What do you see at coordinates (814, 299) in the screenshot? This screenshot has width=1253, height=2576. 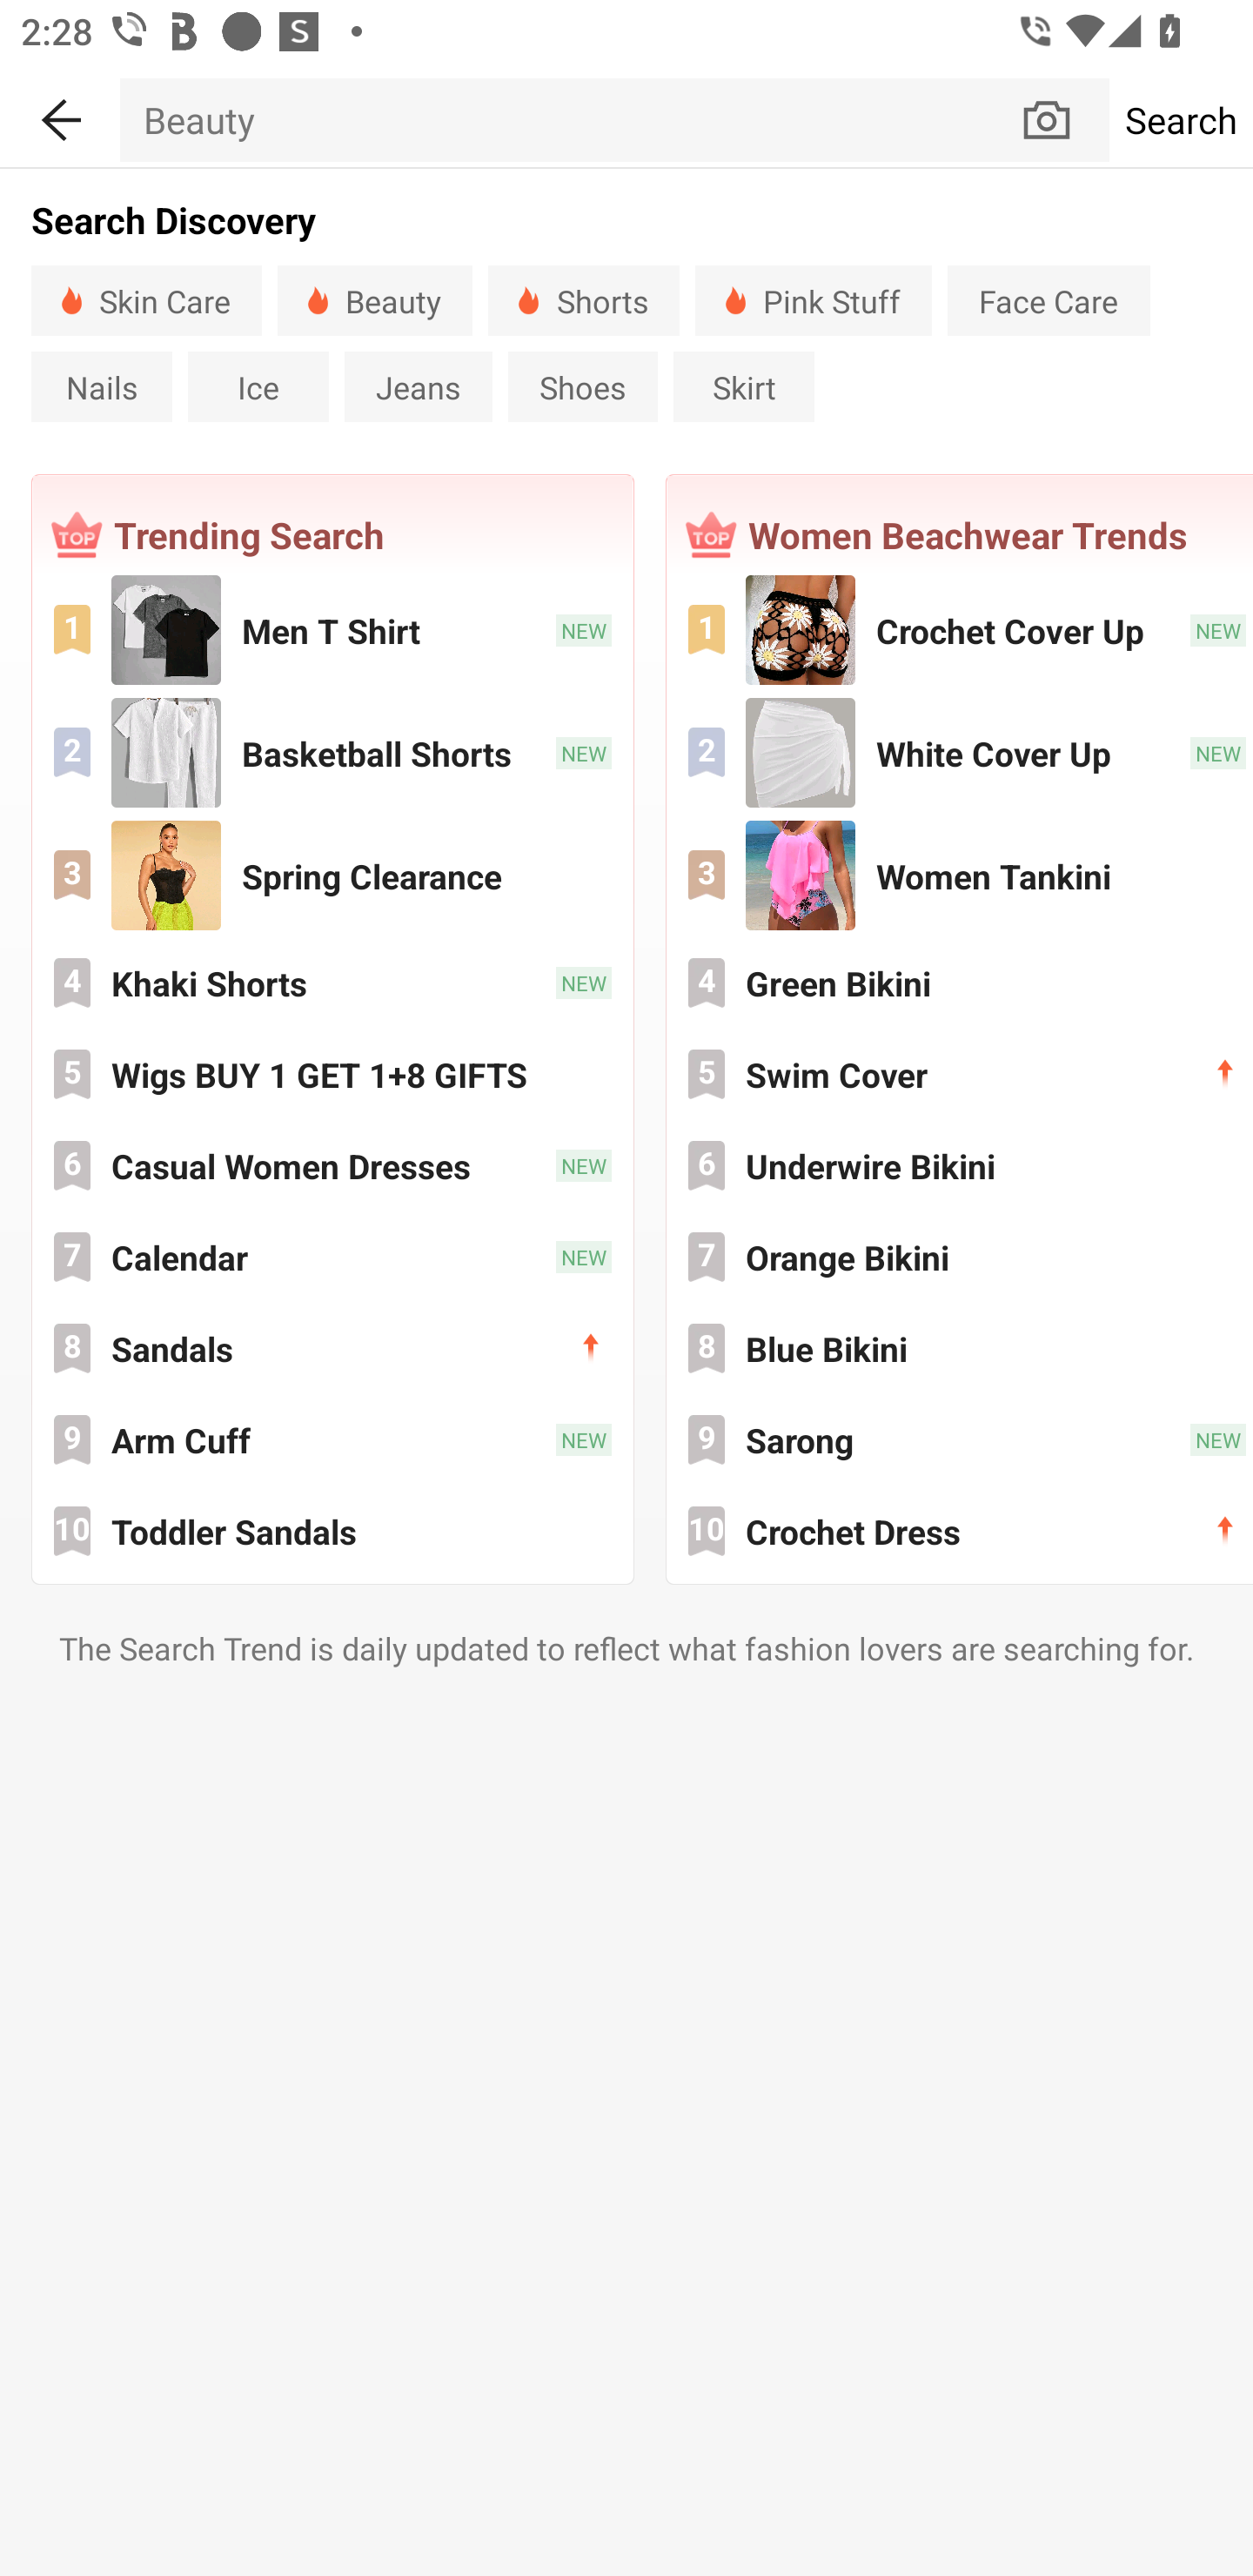 I see `Pink Stuff` at bounding box center [814, 299].